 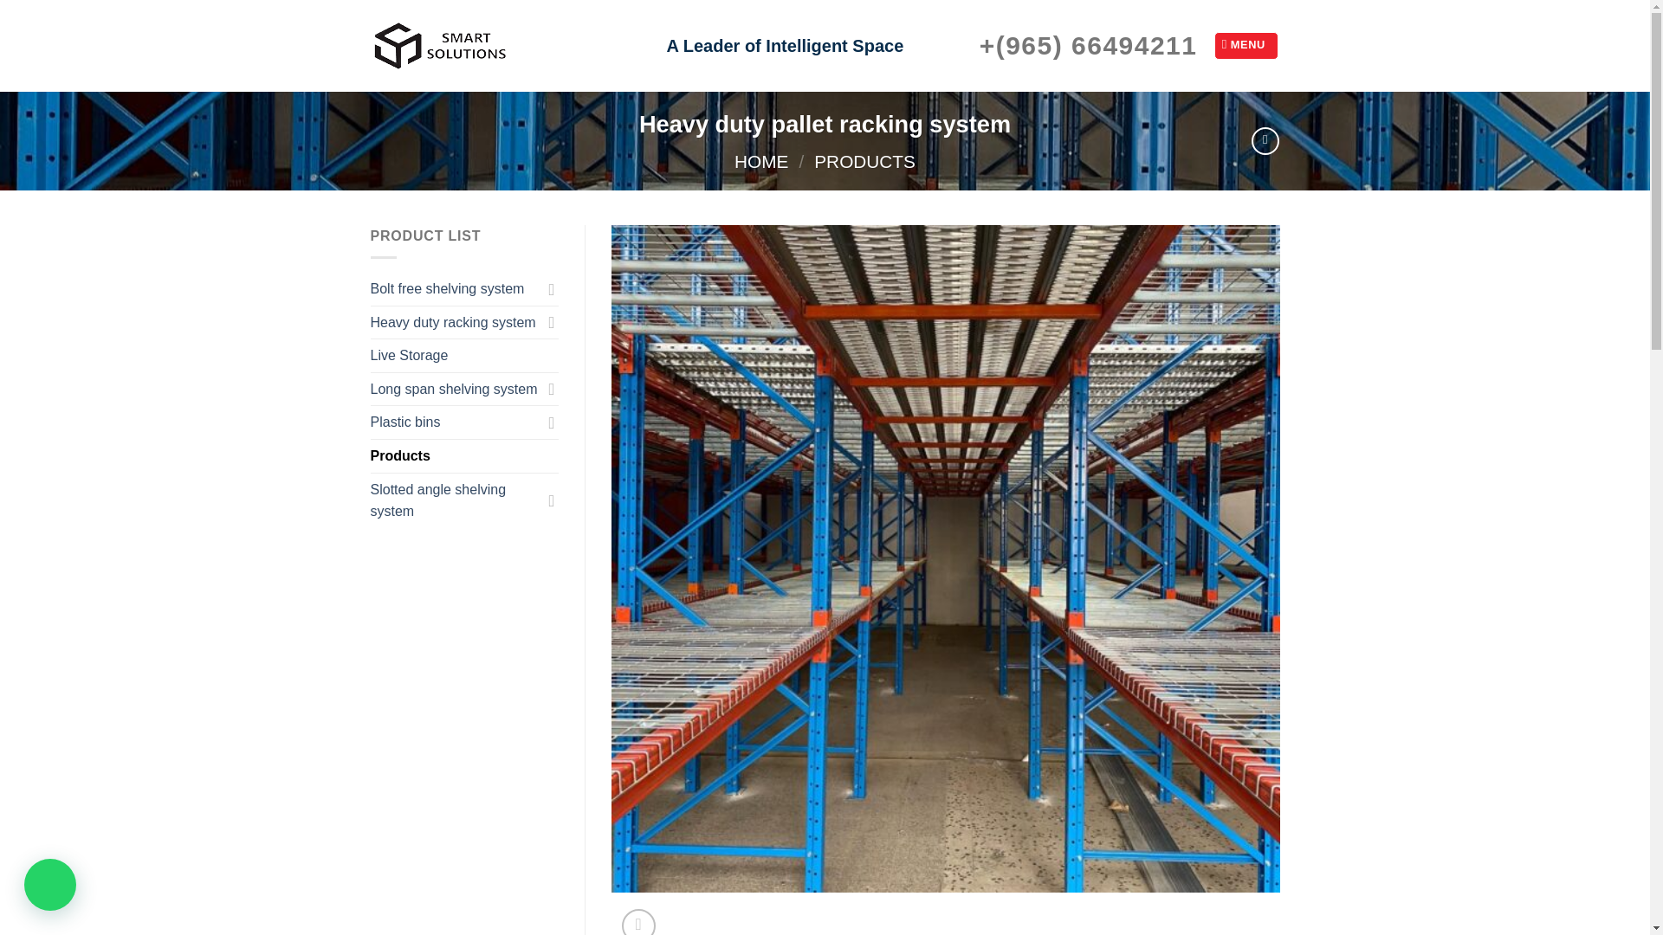 I want to click on MENU, so click(x=1246, y=45).